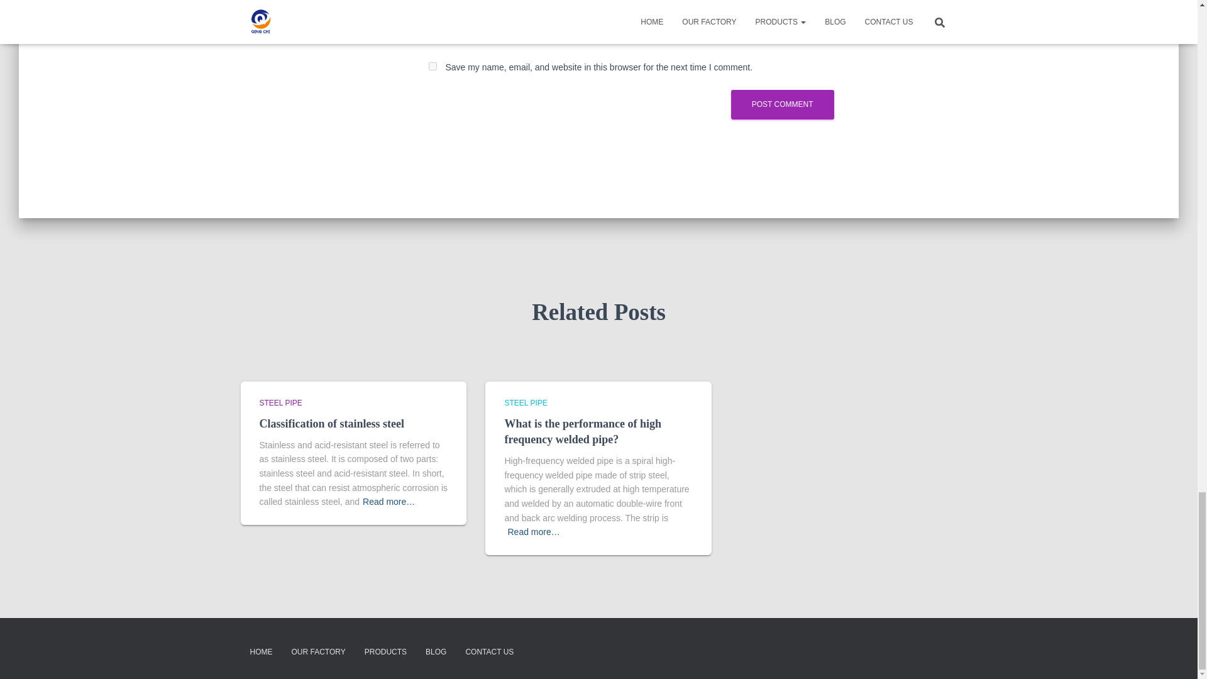  What do you see at coordinates (280, 402) in the screenshot?
I see `View all posts in Steel pipe` at bounding box center [280, 402].